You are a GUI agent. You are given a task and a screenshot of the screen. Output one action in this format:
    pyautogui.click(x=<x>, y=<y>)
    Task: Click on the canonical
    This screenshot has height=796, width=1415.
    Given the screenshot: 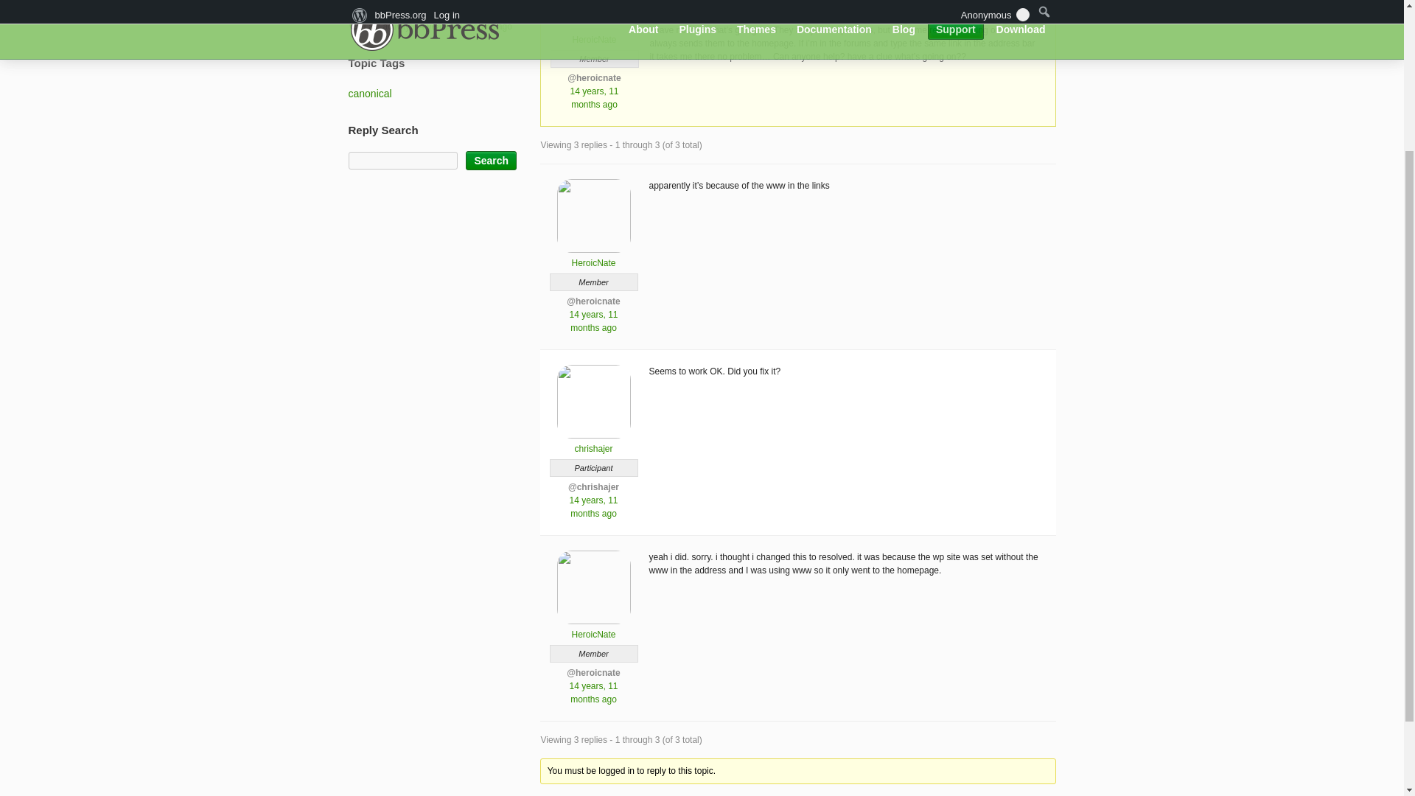 What is the action you would take?
    pyautogui.click(x=370, y=93)
    